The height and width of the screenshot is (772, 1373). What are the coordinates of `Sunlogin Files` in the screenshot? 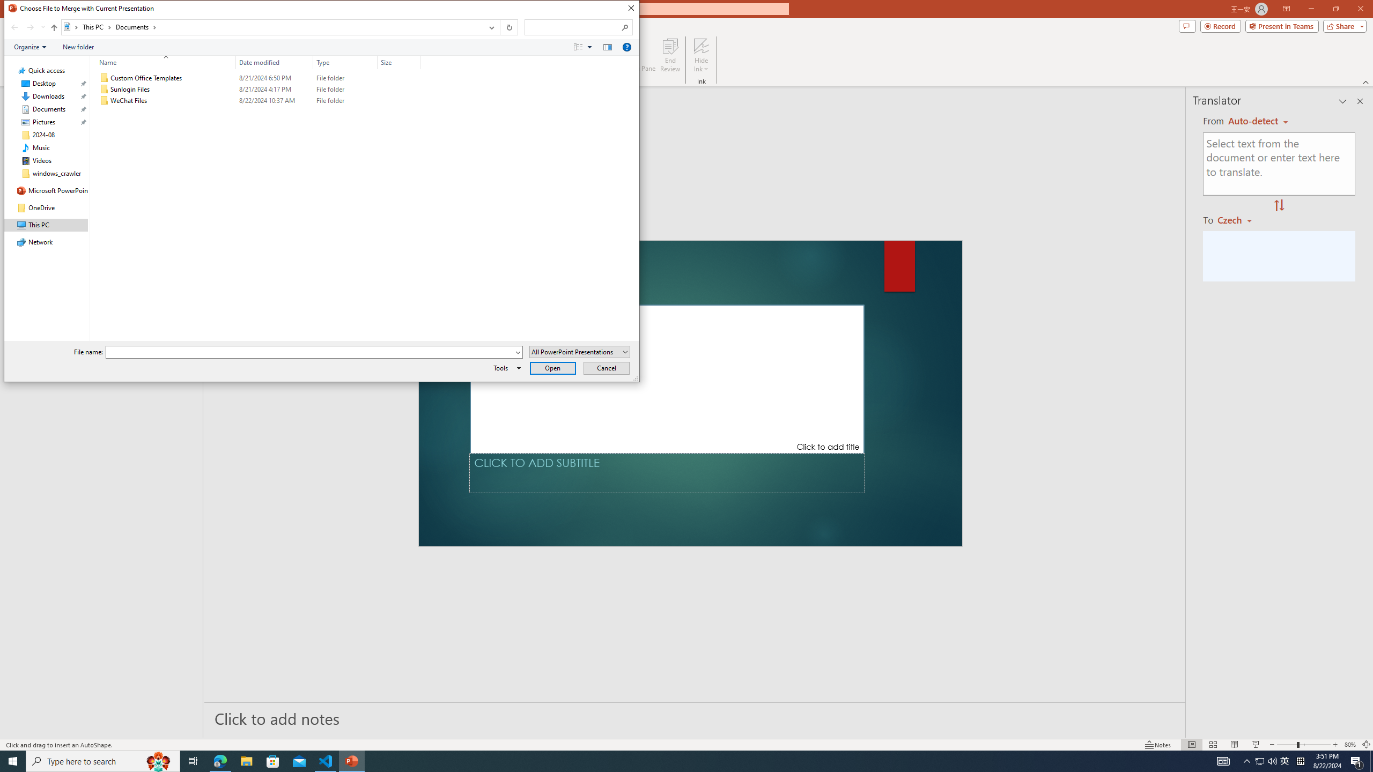 It's located at (257, 89).